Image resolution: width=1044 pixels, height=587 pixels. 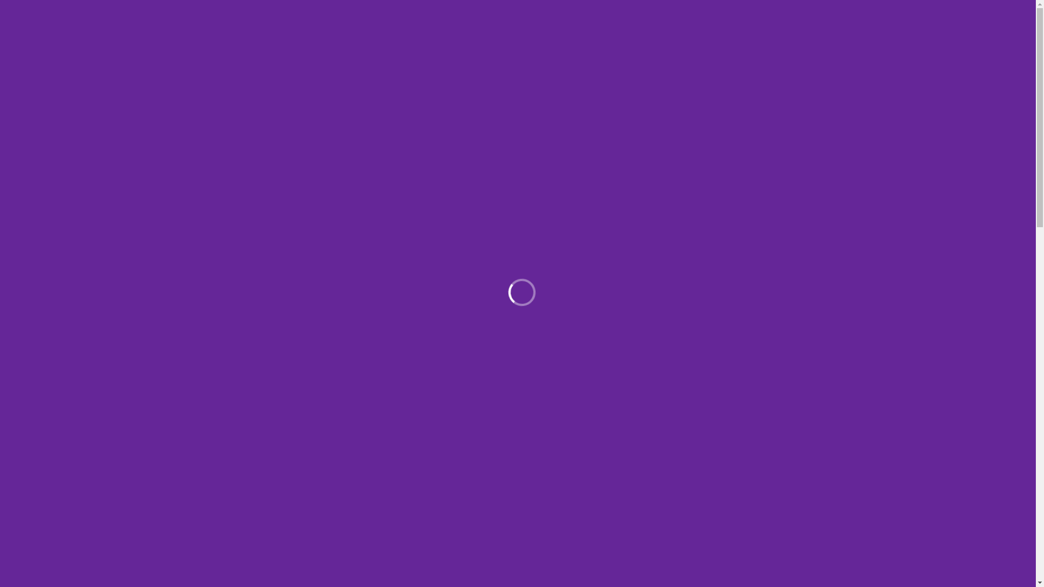 What do you see at coordinates (384, 45) in the screenshot?
I see `Home` at bounding box center [384, 45].